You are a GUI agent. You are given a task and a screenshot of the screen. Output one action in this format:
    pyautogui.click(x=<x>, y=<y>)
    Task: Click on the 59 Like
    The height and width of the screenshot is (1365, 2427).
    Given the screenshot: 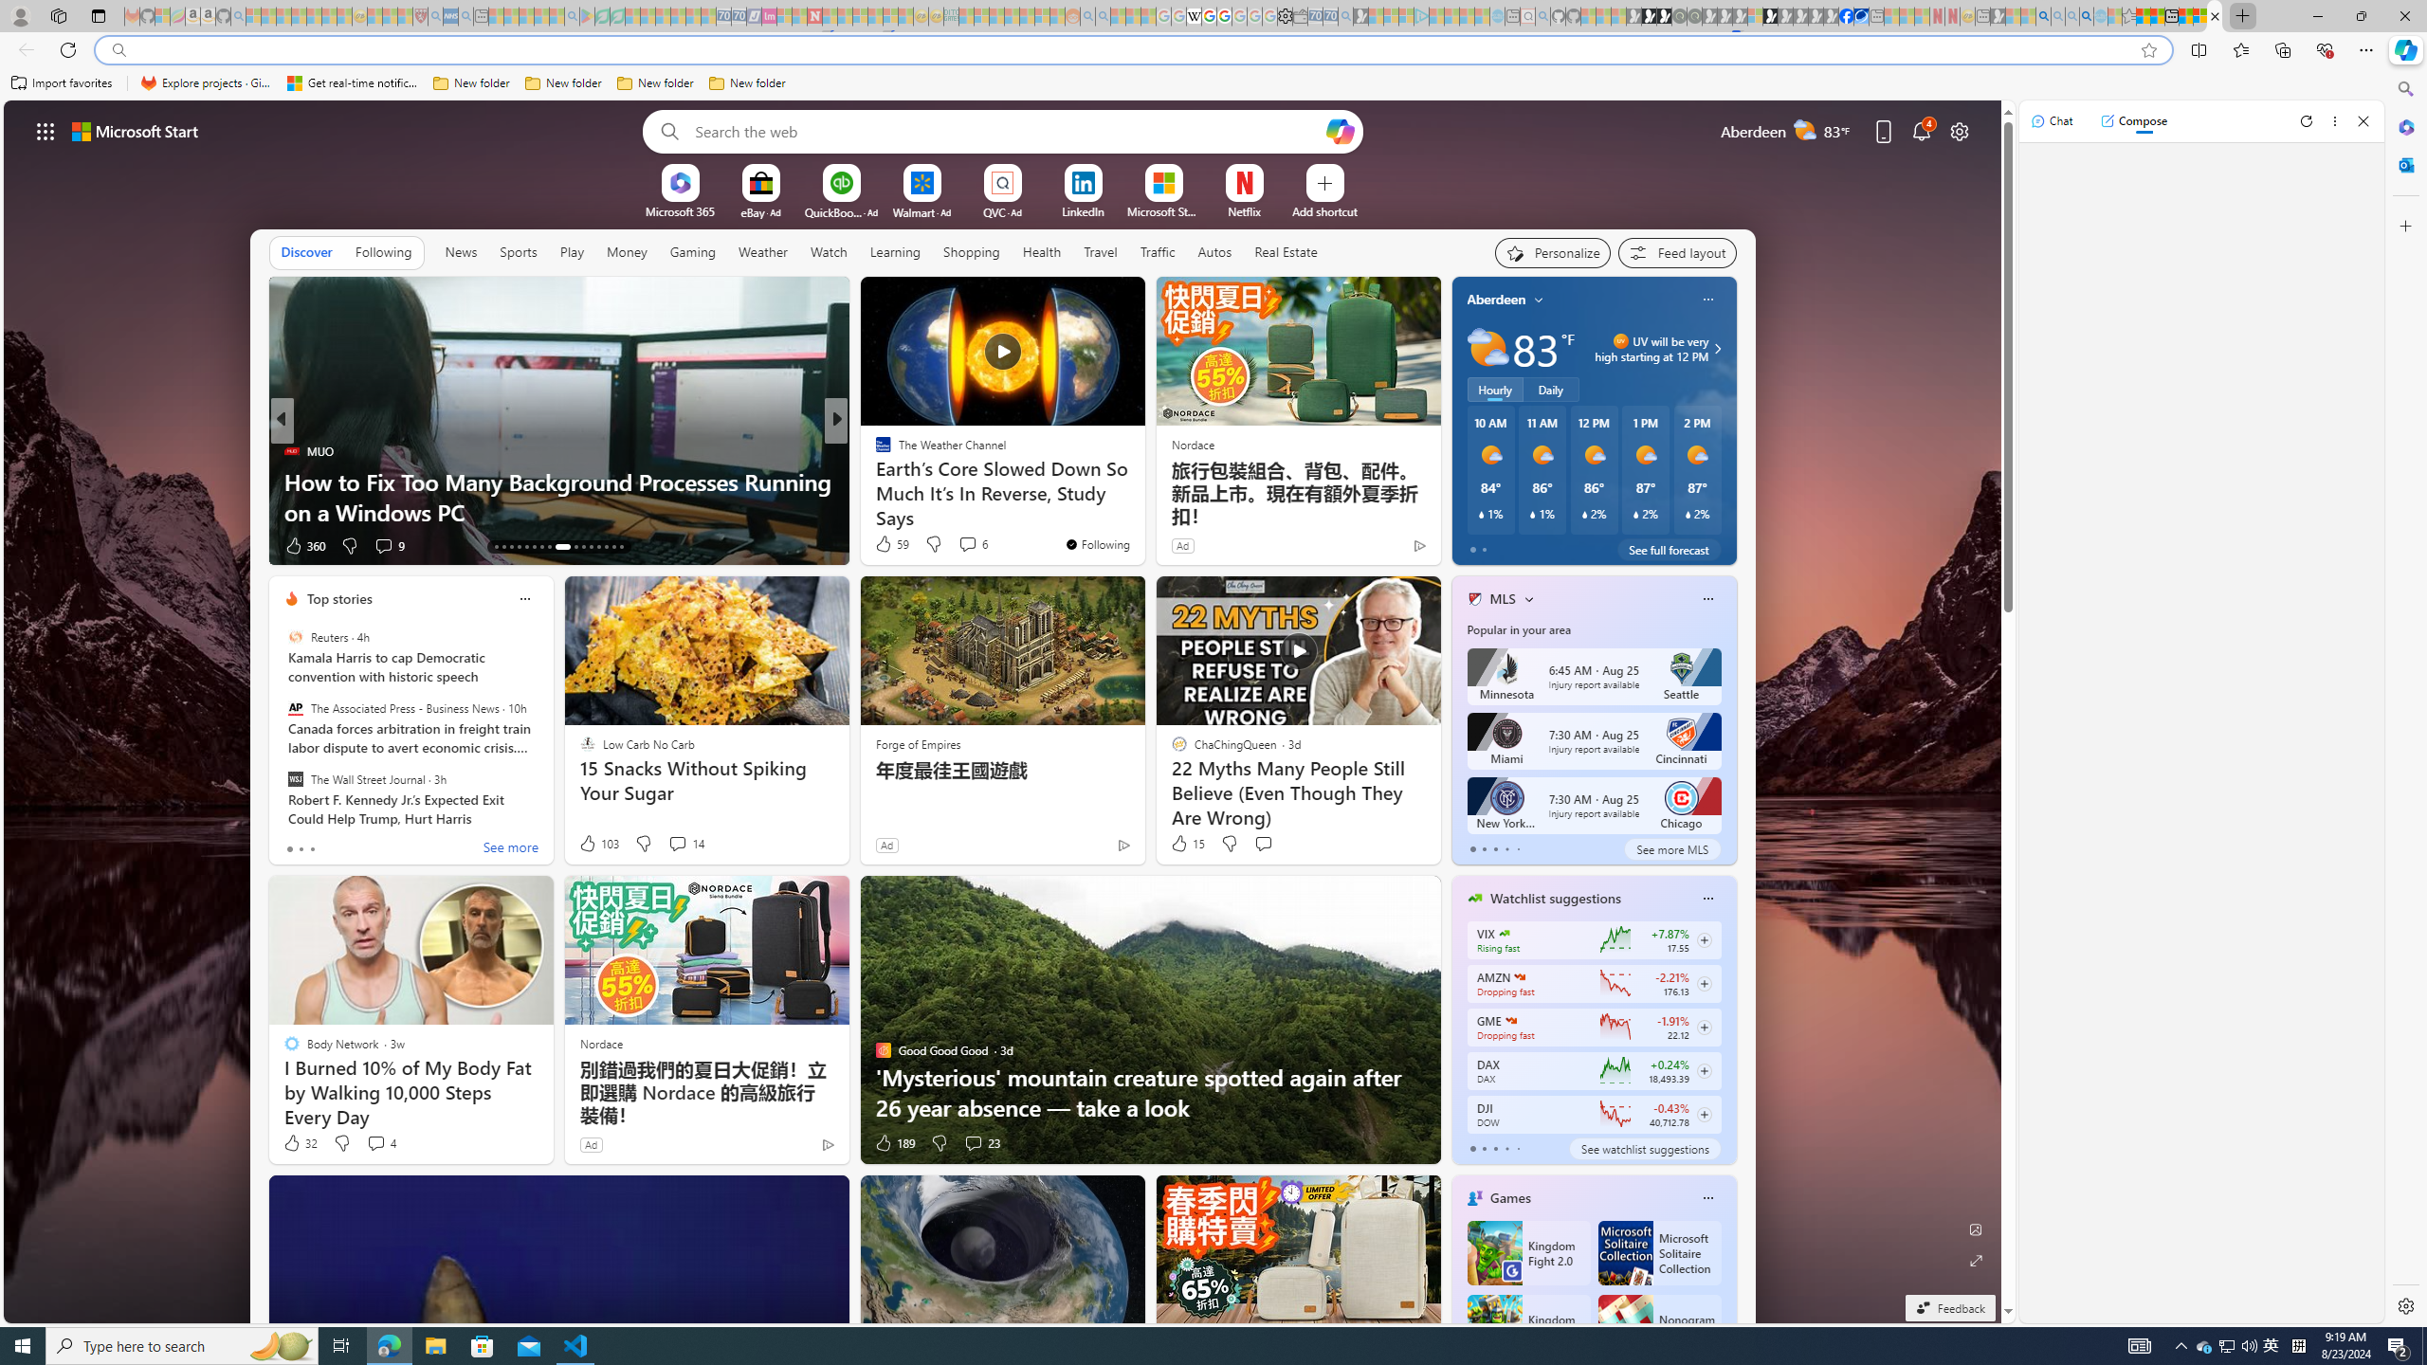 What is the action you would take?
    pyautogui.click(x=891, y=544)
    